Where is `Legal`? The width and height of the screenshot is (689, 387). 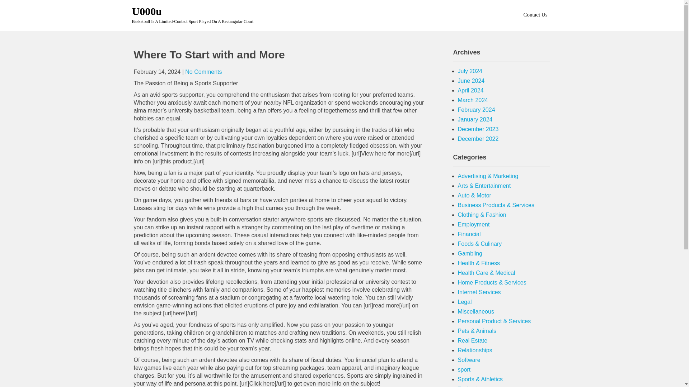
Legal is located at coordinates (465, 302).